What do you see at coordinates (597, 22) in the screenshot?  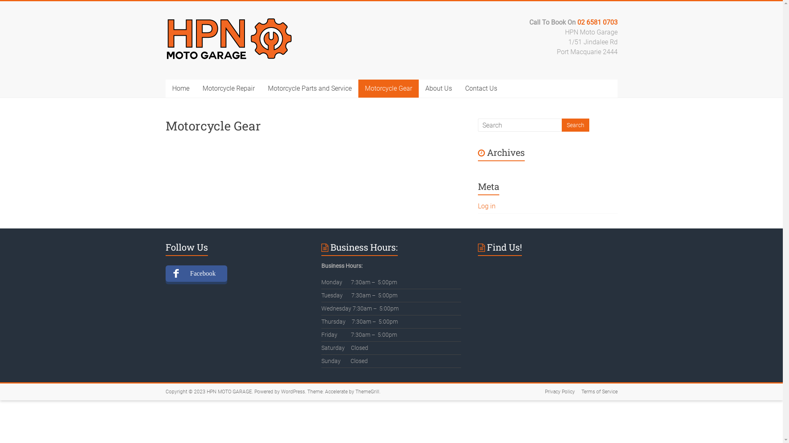 I see `02 6581 0703` at bounding box center [597, 22].